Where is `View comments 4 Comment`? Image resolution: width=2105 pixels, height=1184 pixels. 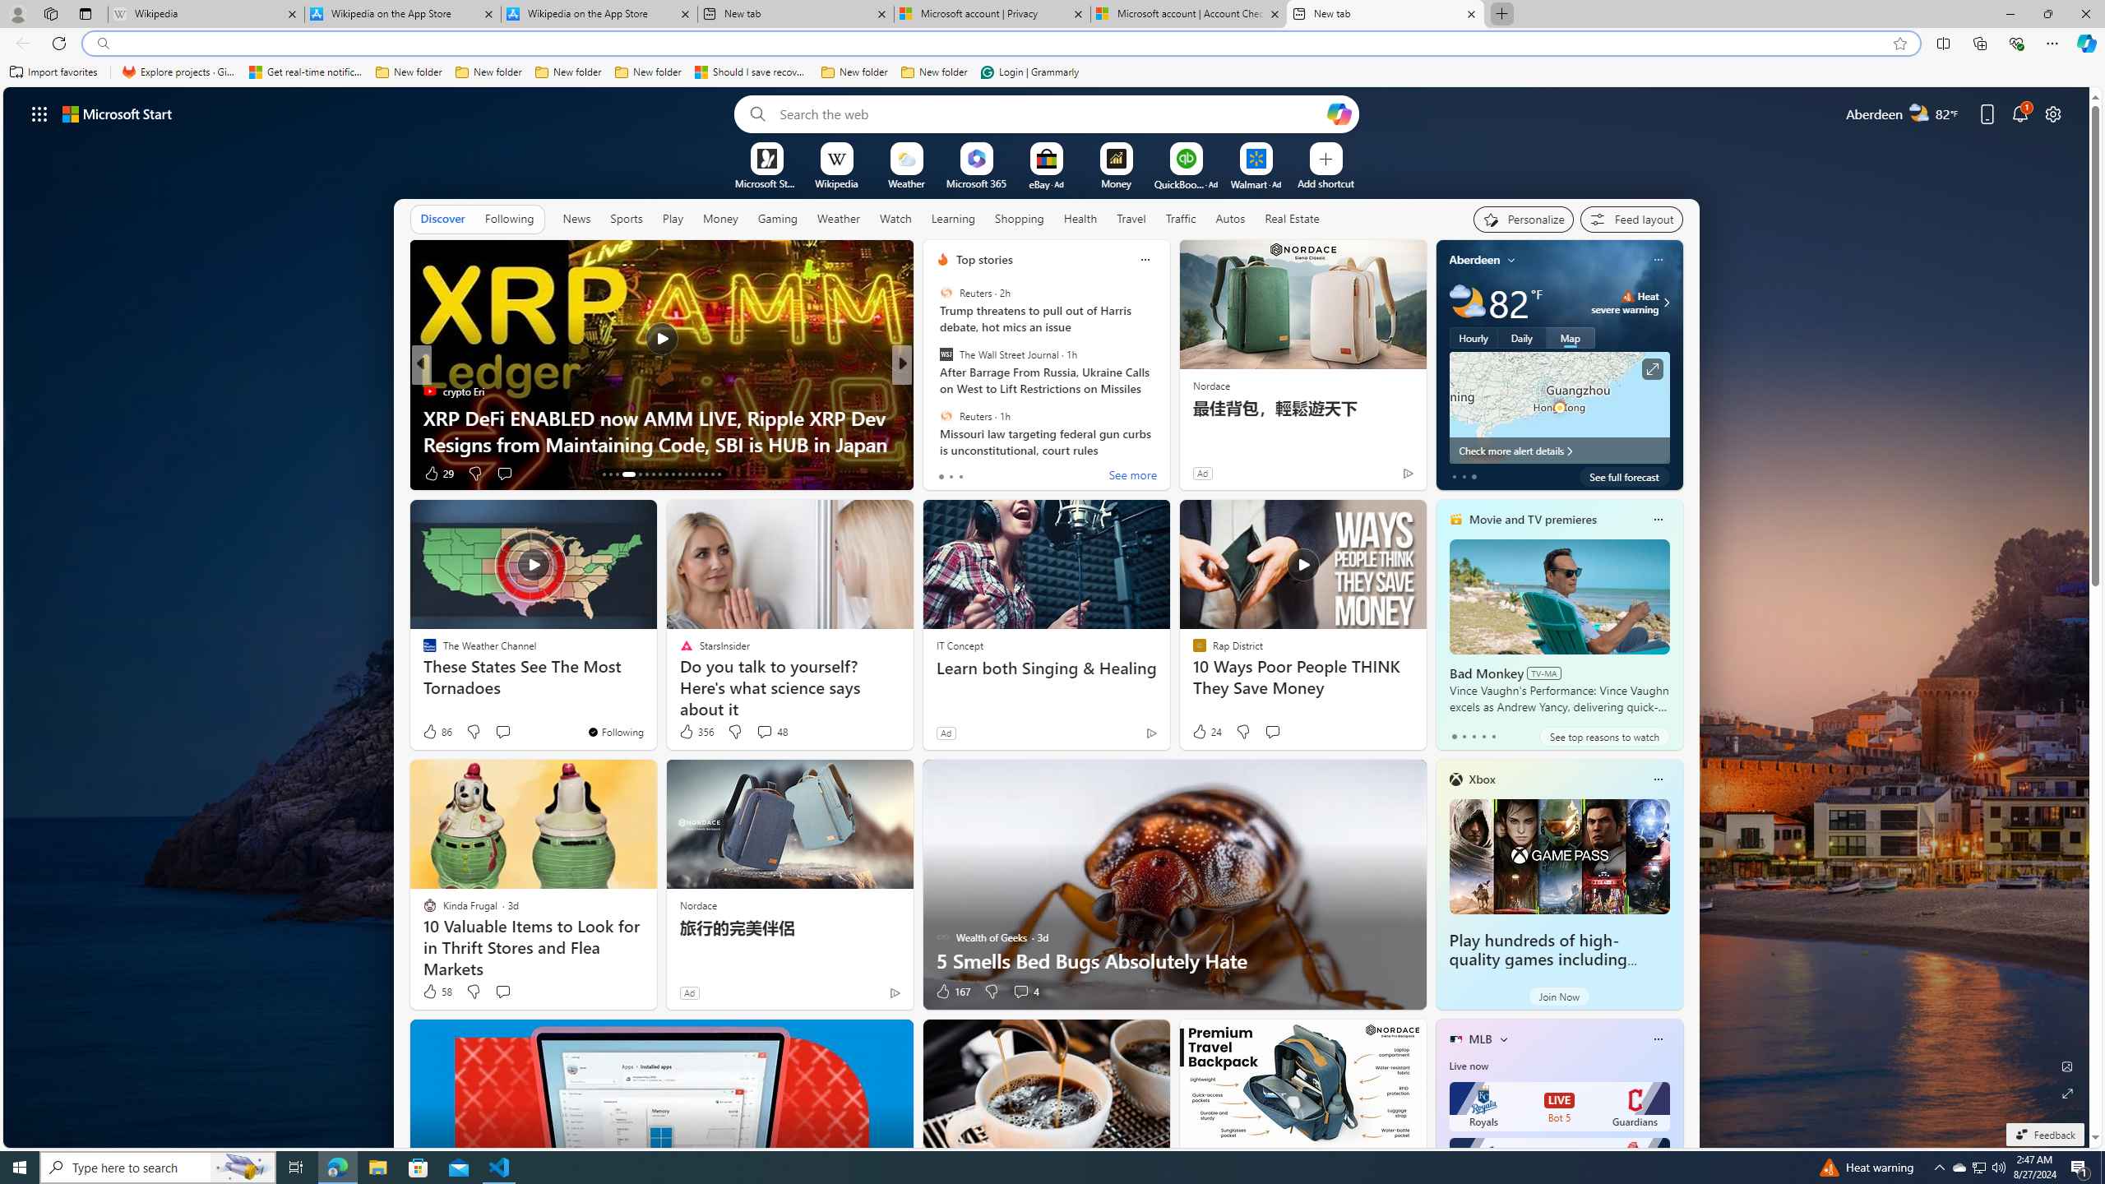
View comments 4 Comment is located at coordinates (1020, 992).